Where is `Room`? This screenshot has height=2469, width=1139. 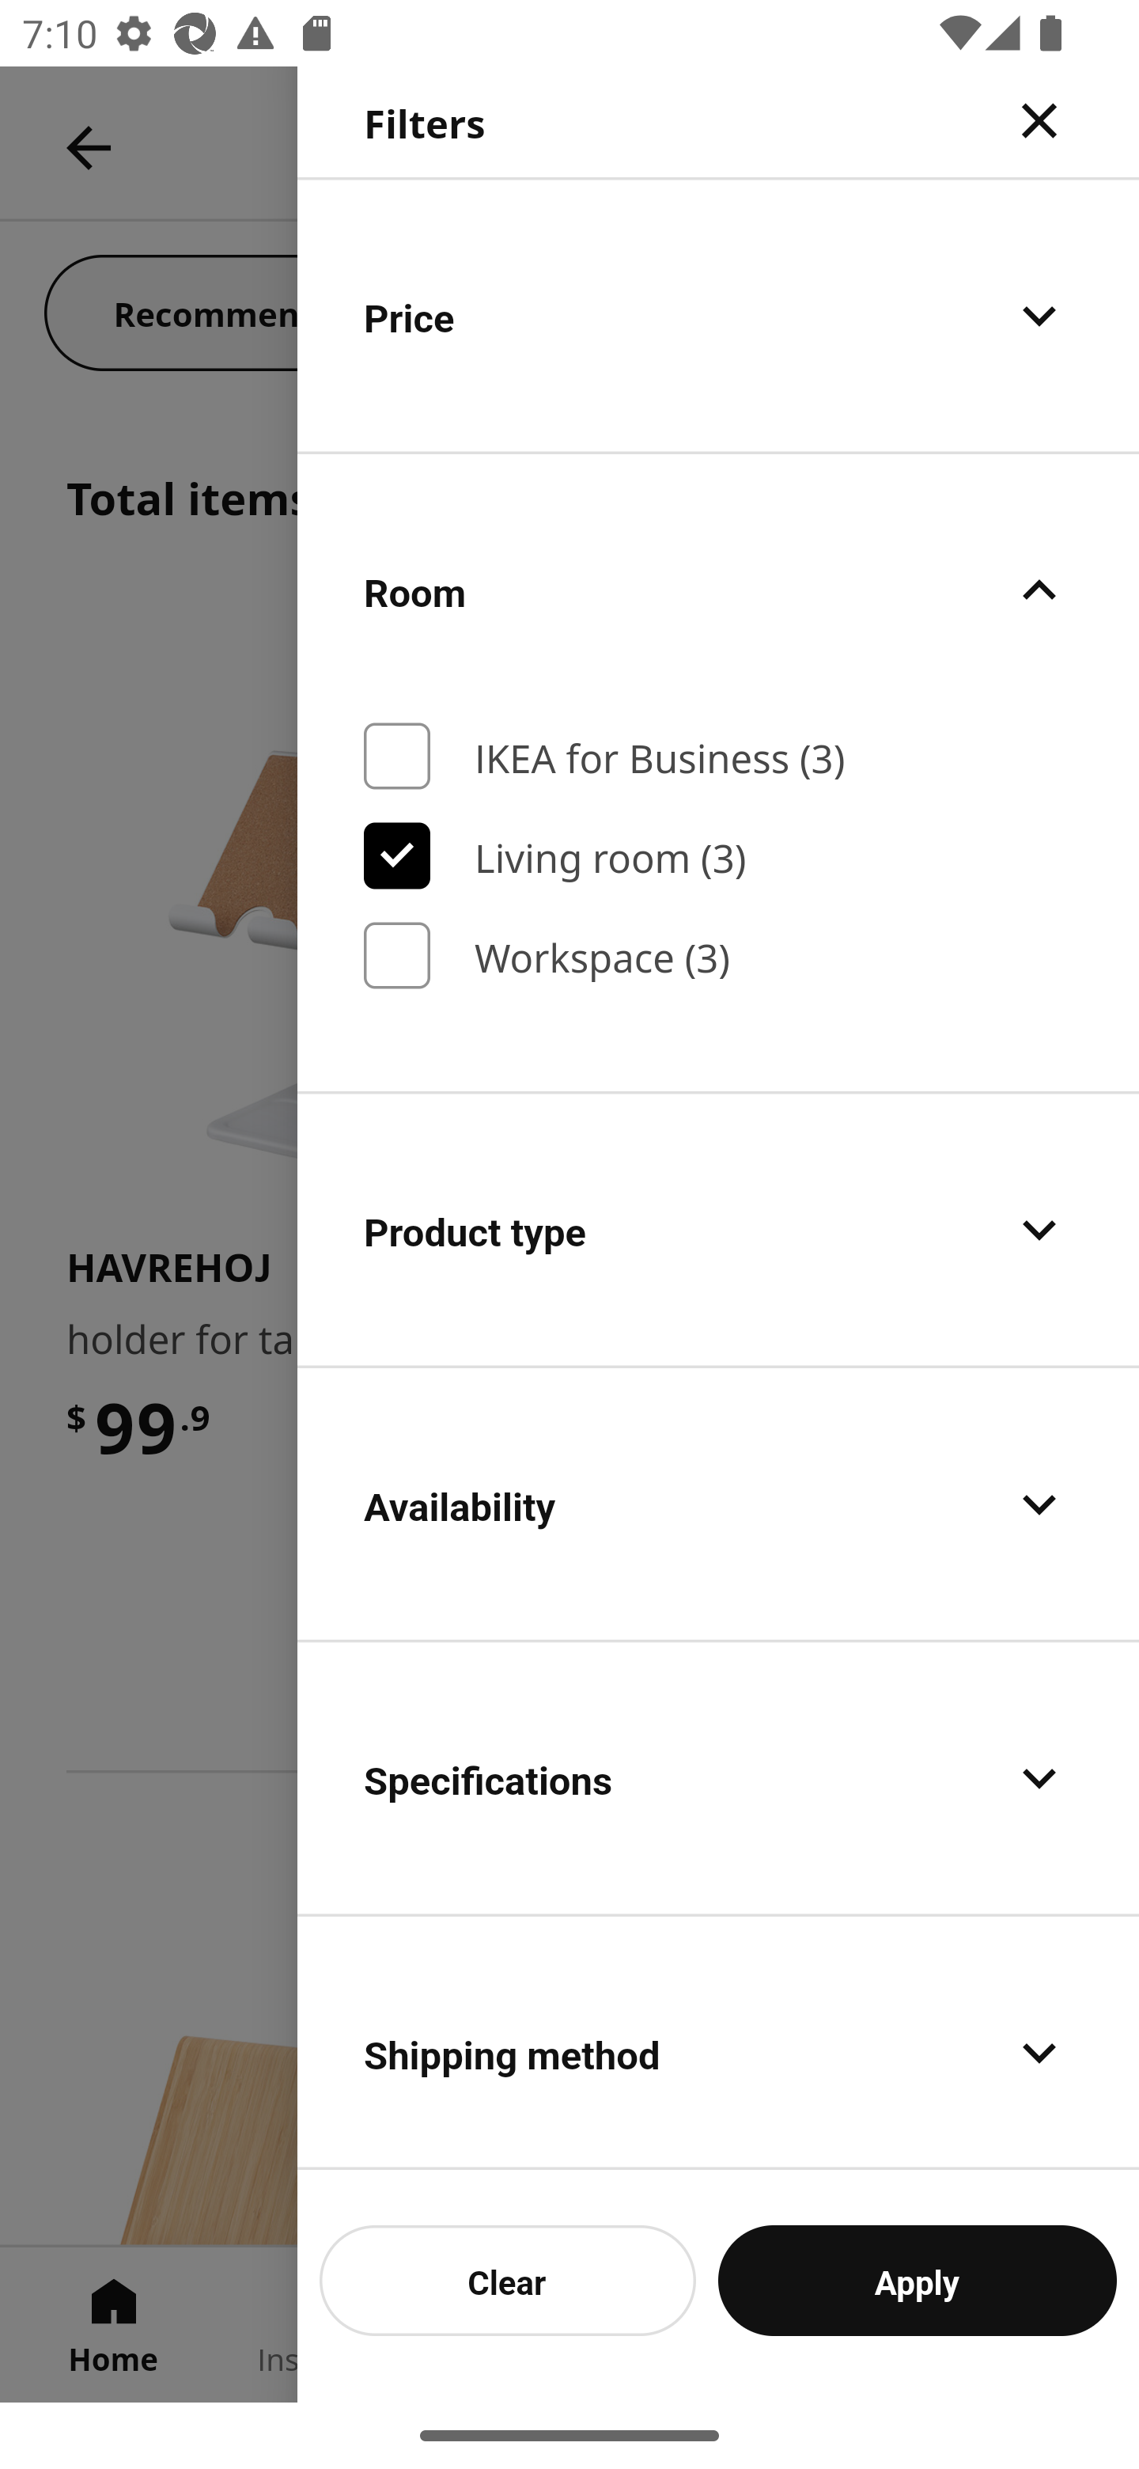 Room is located at coordinates (718, 590).